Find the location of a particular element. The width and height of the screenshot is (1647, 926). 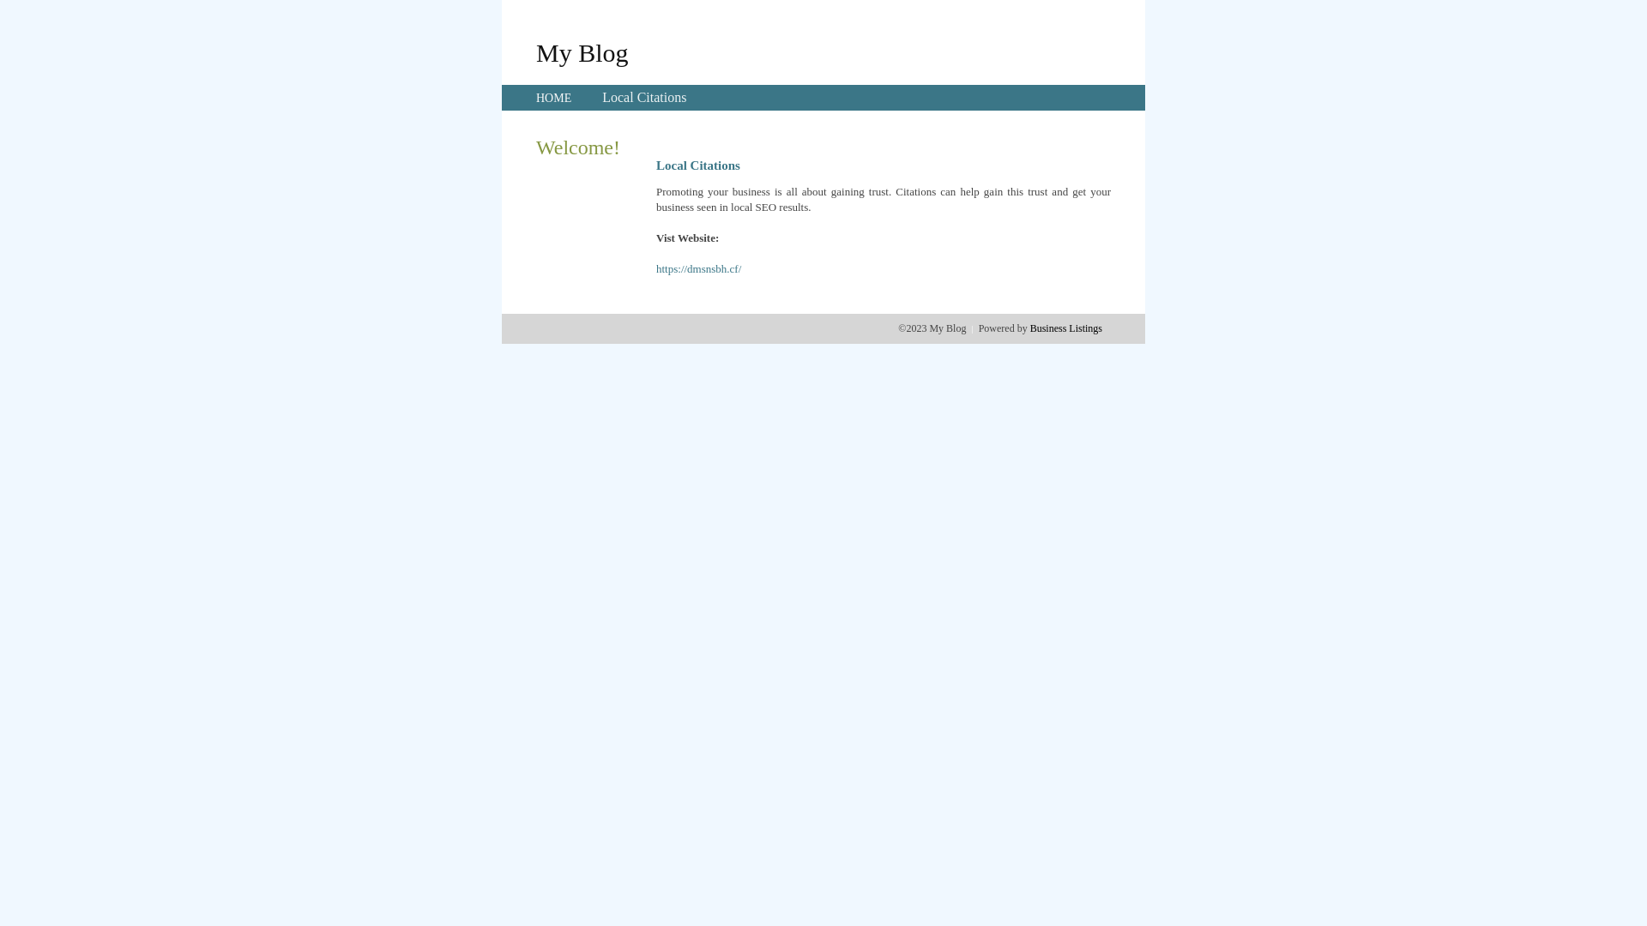

My Blog is located at coordinates (582, 52).